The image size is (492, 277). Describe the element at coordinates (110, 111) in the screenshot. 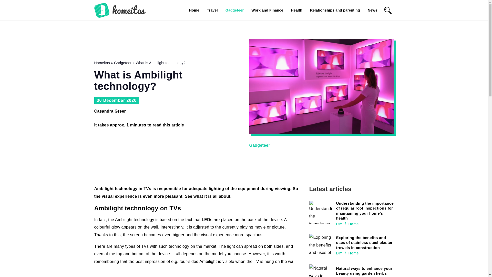

I see `Casandra Greer` at that location.